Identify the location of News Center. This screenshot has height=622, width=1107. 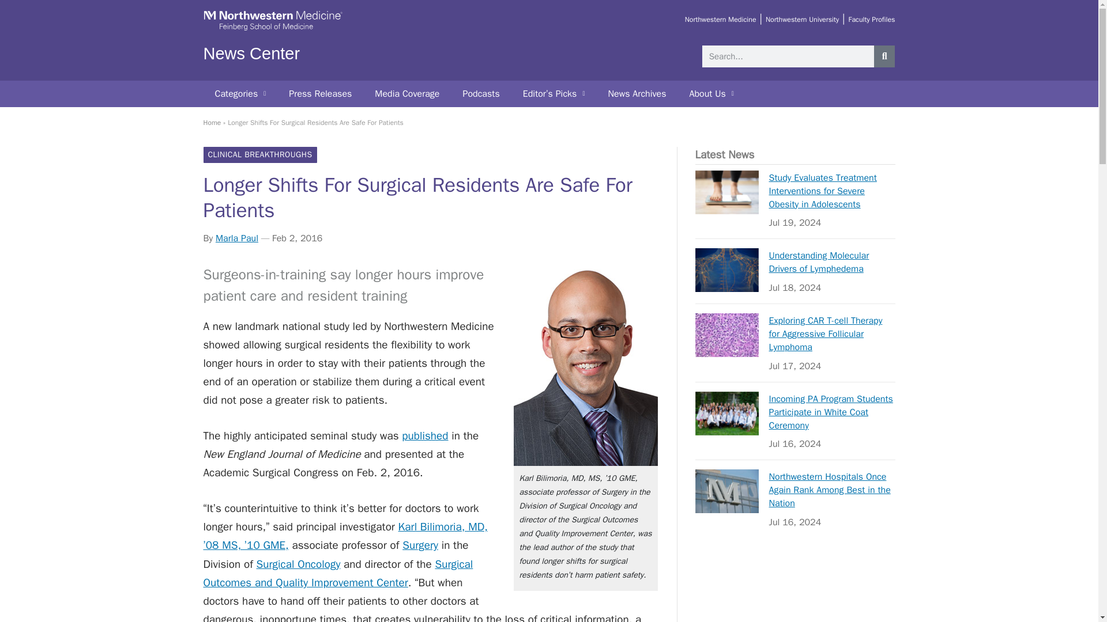
(251, 53).